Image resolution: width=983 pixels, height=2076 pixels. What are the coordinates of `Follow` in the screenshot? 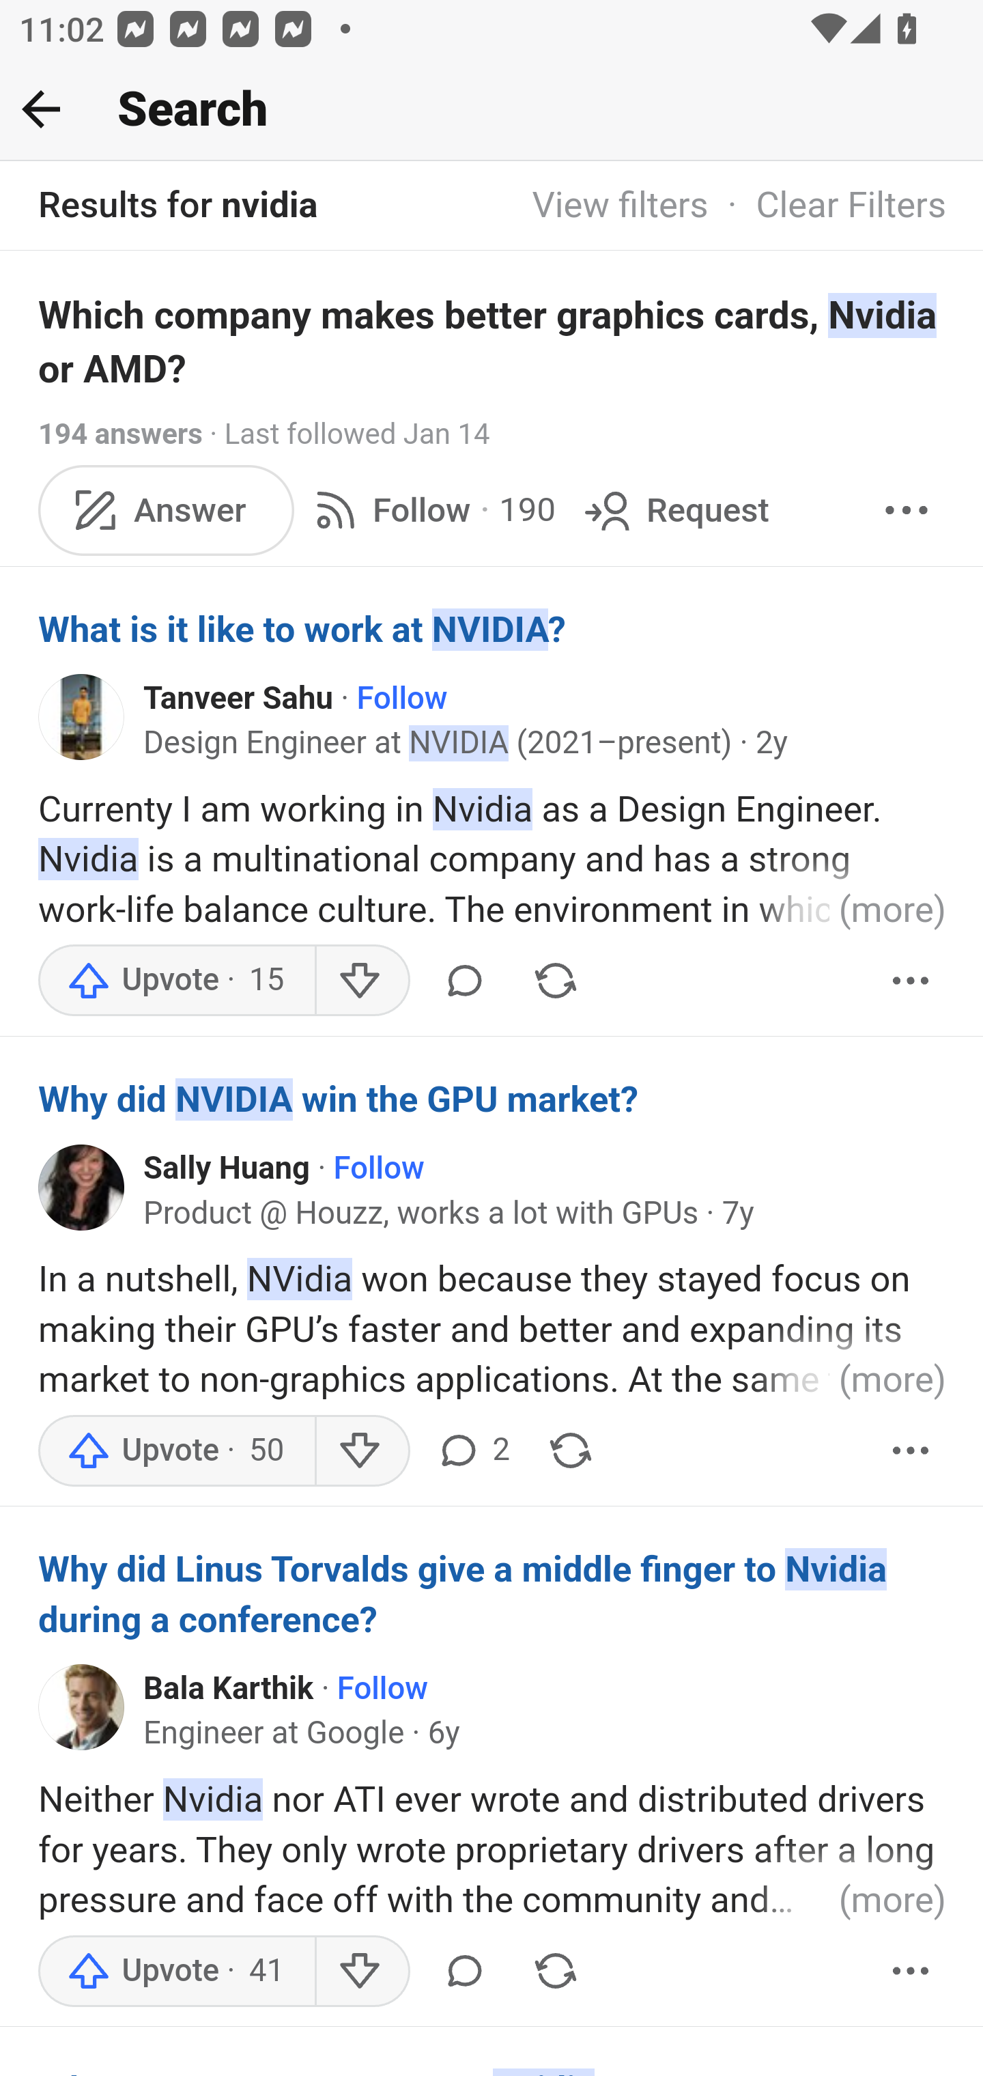 It's located at (378, 1168).